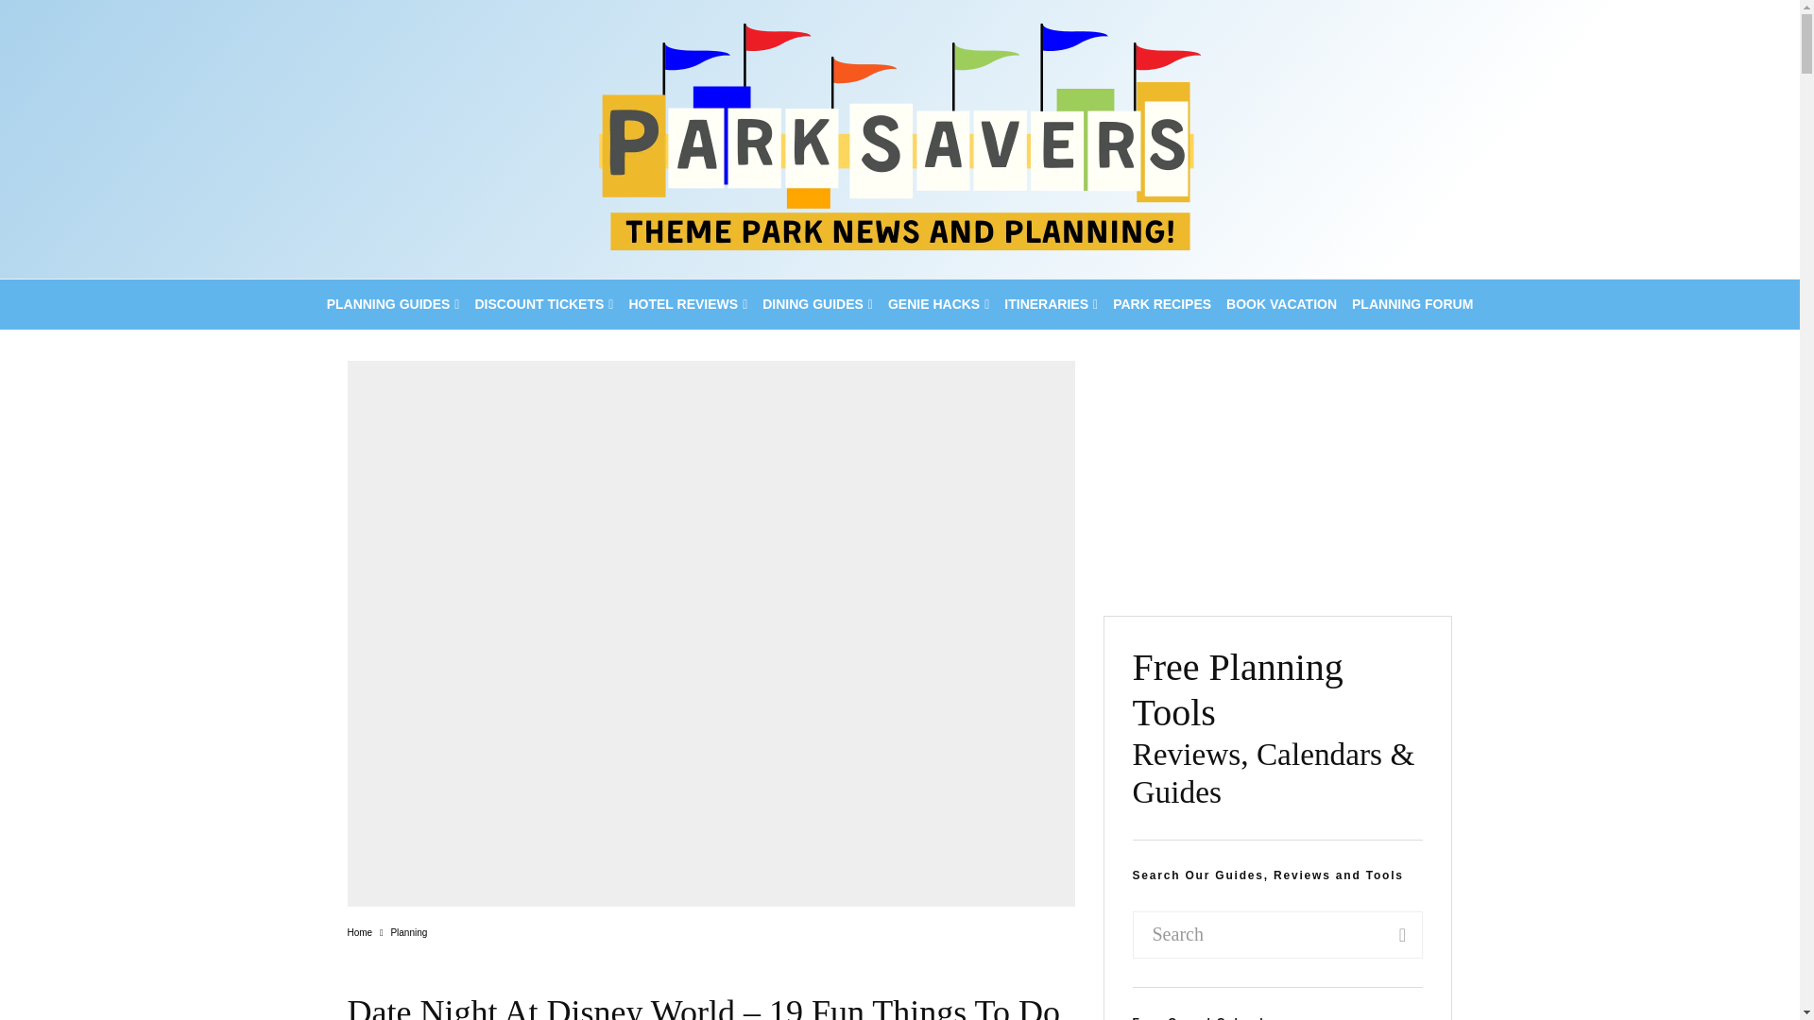 The width and height of the screenshot is (1814, 1020). What do you see at coordinates (1281, 304) in the screenshot?
I see `BOOK VACATION` at bounding box center [1281, 304].